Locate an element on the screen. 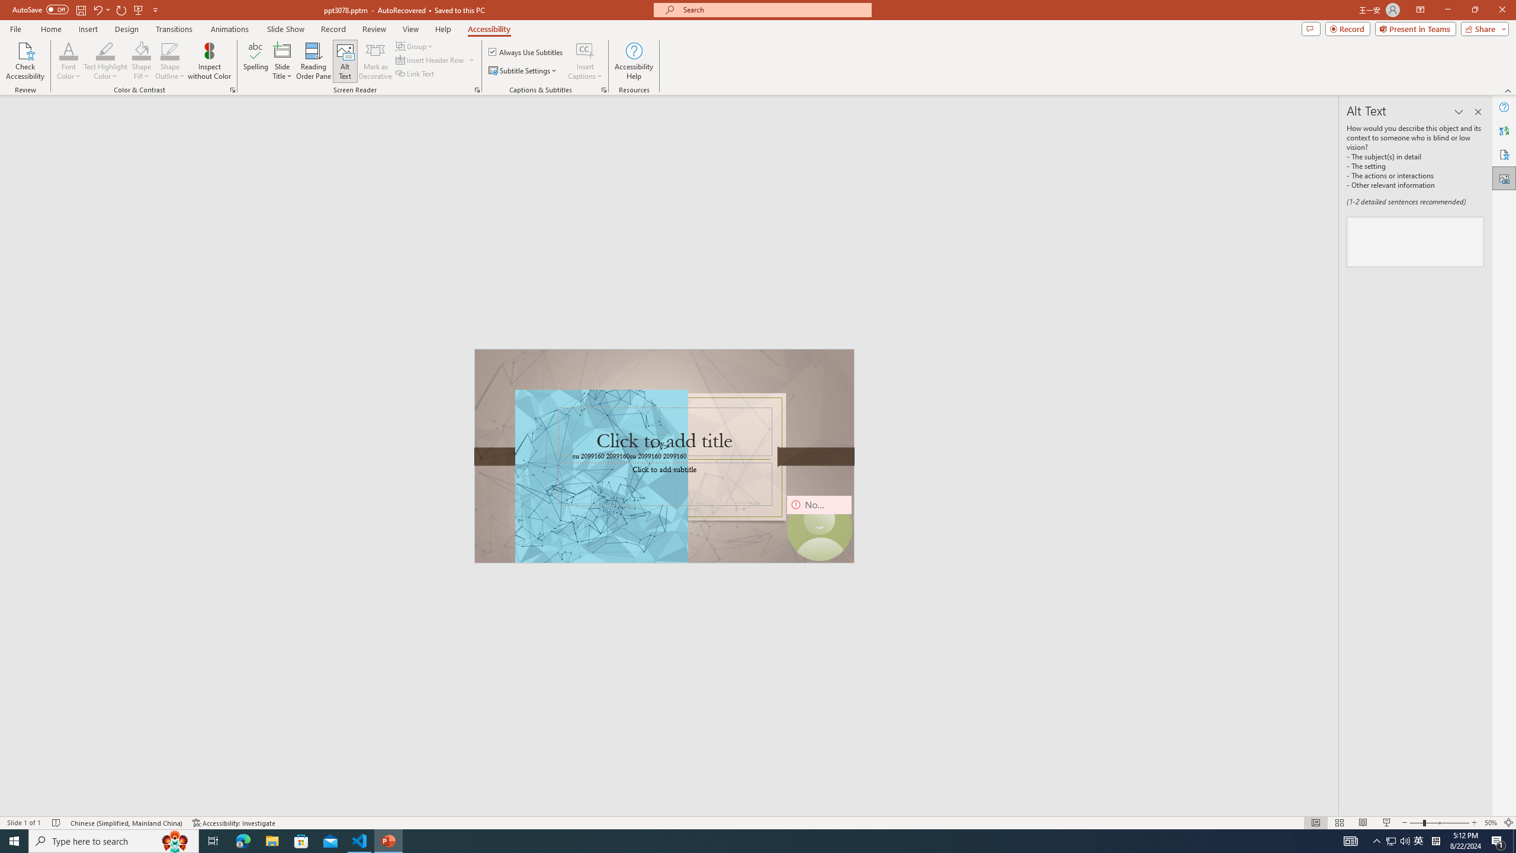  Description is located at coordinates (1415, 242).